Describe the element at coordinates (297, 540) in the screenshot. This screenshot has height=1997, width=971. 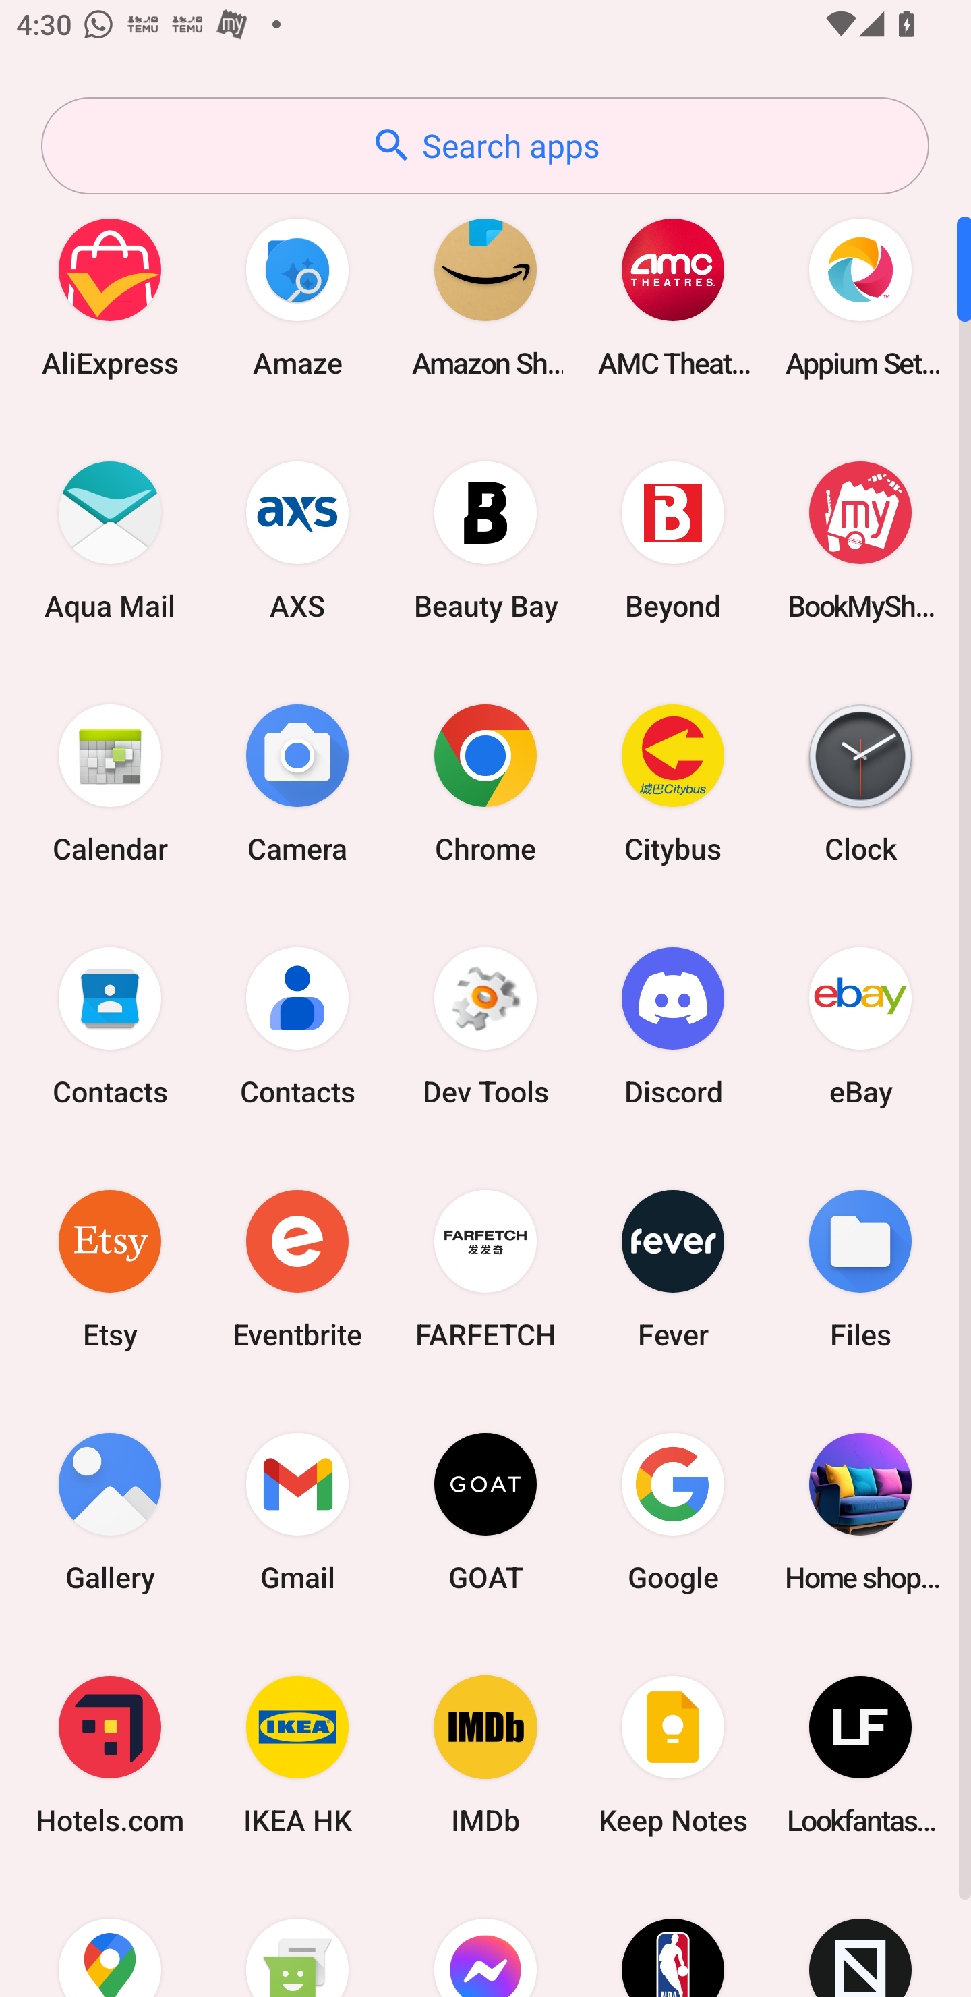
I see `AXS` at that location.